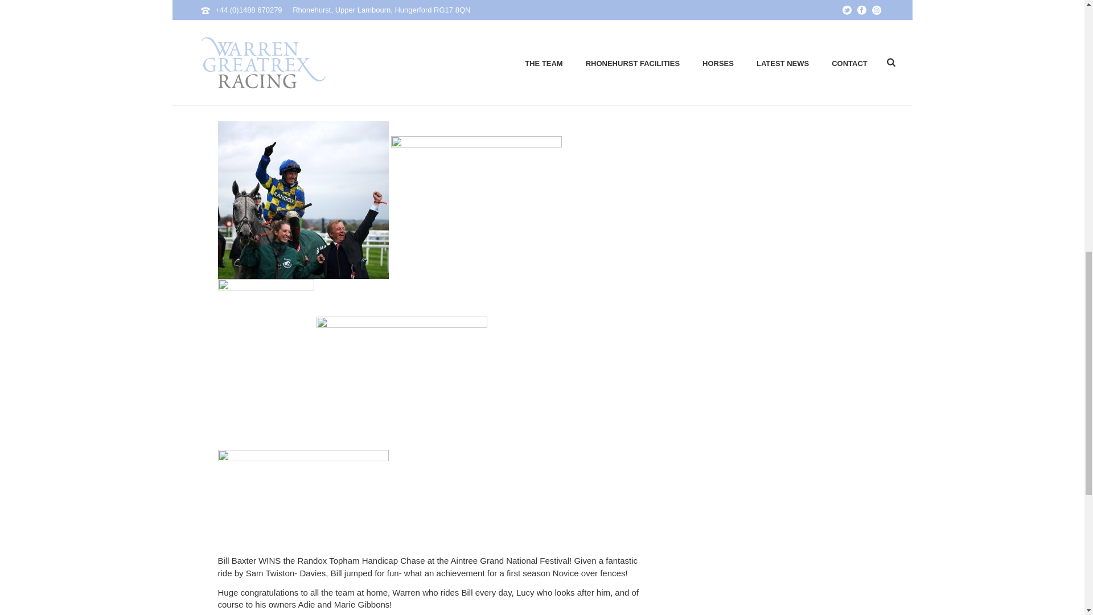  What do you see at coordinates (315, 99) in the screenshot?
I see `April 14, 2023` at bounding box center [315, 99].